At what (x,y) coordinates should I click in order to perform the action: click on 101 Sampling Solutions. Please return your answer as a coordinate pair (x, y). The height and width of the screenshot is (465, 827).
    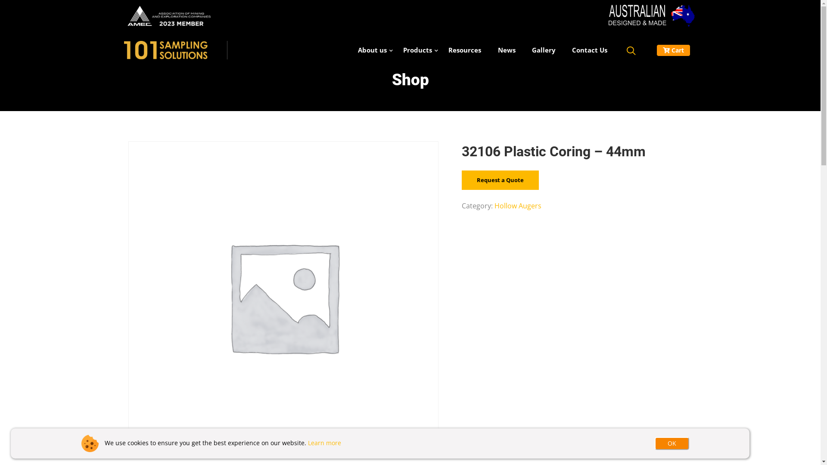
    Looking at the image, I should click on (174, 50).